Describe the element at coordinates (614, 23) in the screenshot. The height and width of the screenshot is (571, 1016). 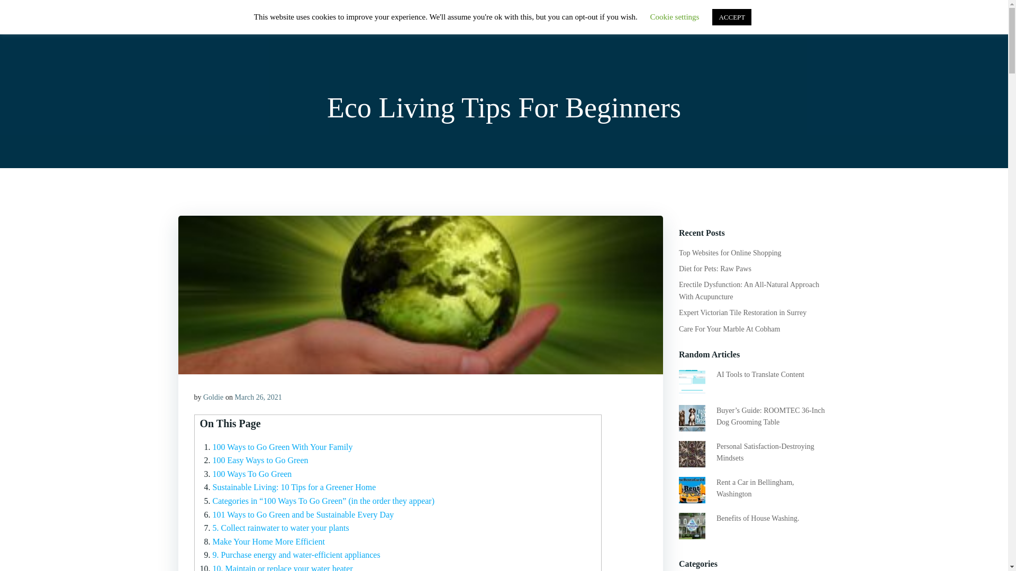
I see `HOME` at that location.